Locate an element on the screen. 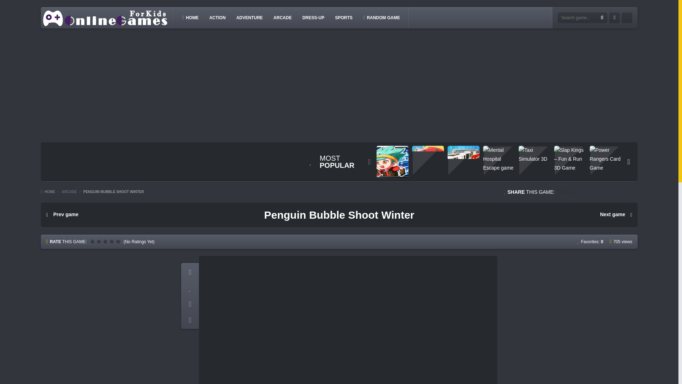 This screenshot has height=384, width=682. Online Game For Kids is located at coordinates (105, 18).